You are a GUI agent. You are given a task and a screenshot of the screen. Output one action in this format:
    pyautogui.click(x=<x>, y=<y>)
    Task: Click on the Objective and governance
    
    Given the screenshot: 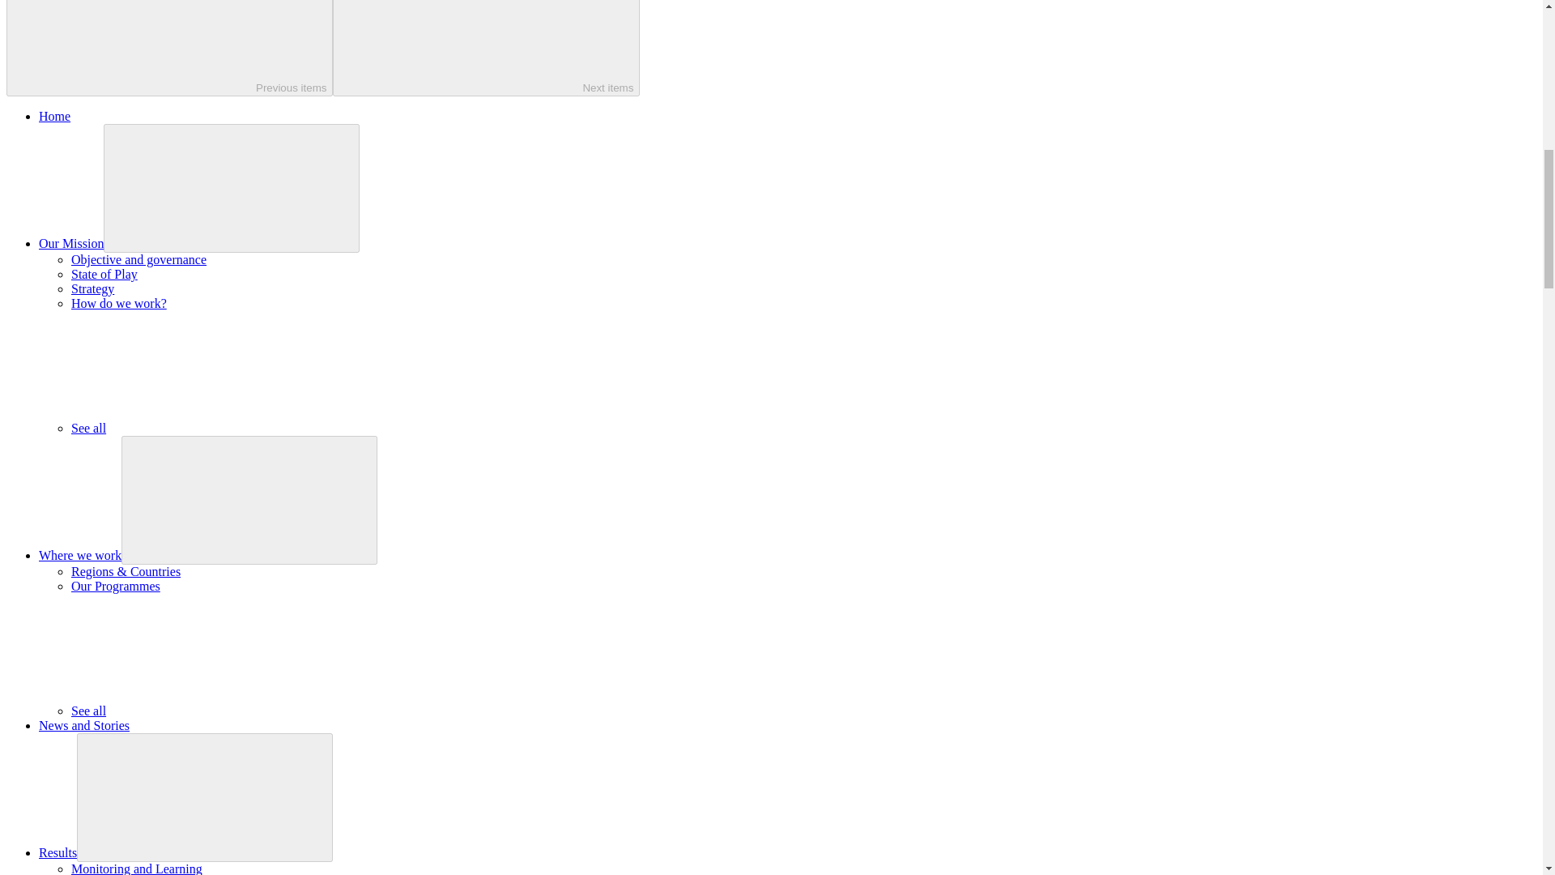 What is the action you would take?
    pyautogui.click(x=139, y=259)
    